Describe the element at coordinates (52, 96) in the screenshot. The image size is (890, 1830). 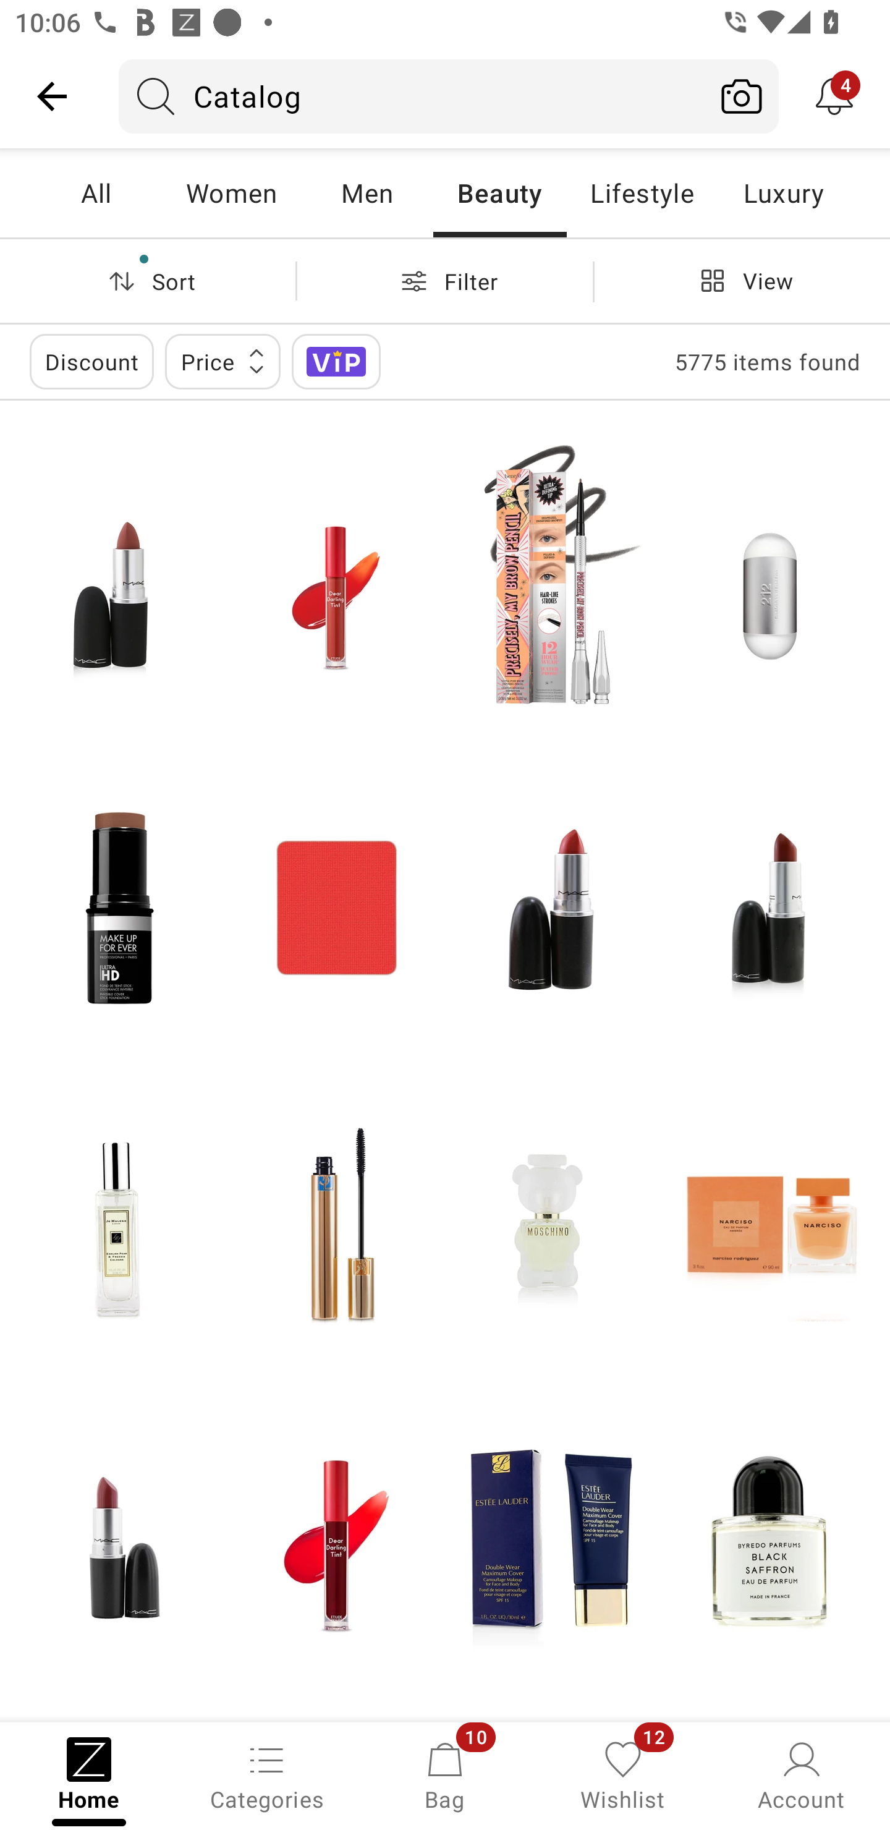
I see `Navigate up` at that location.